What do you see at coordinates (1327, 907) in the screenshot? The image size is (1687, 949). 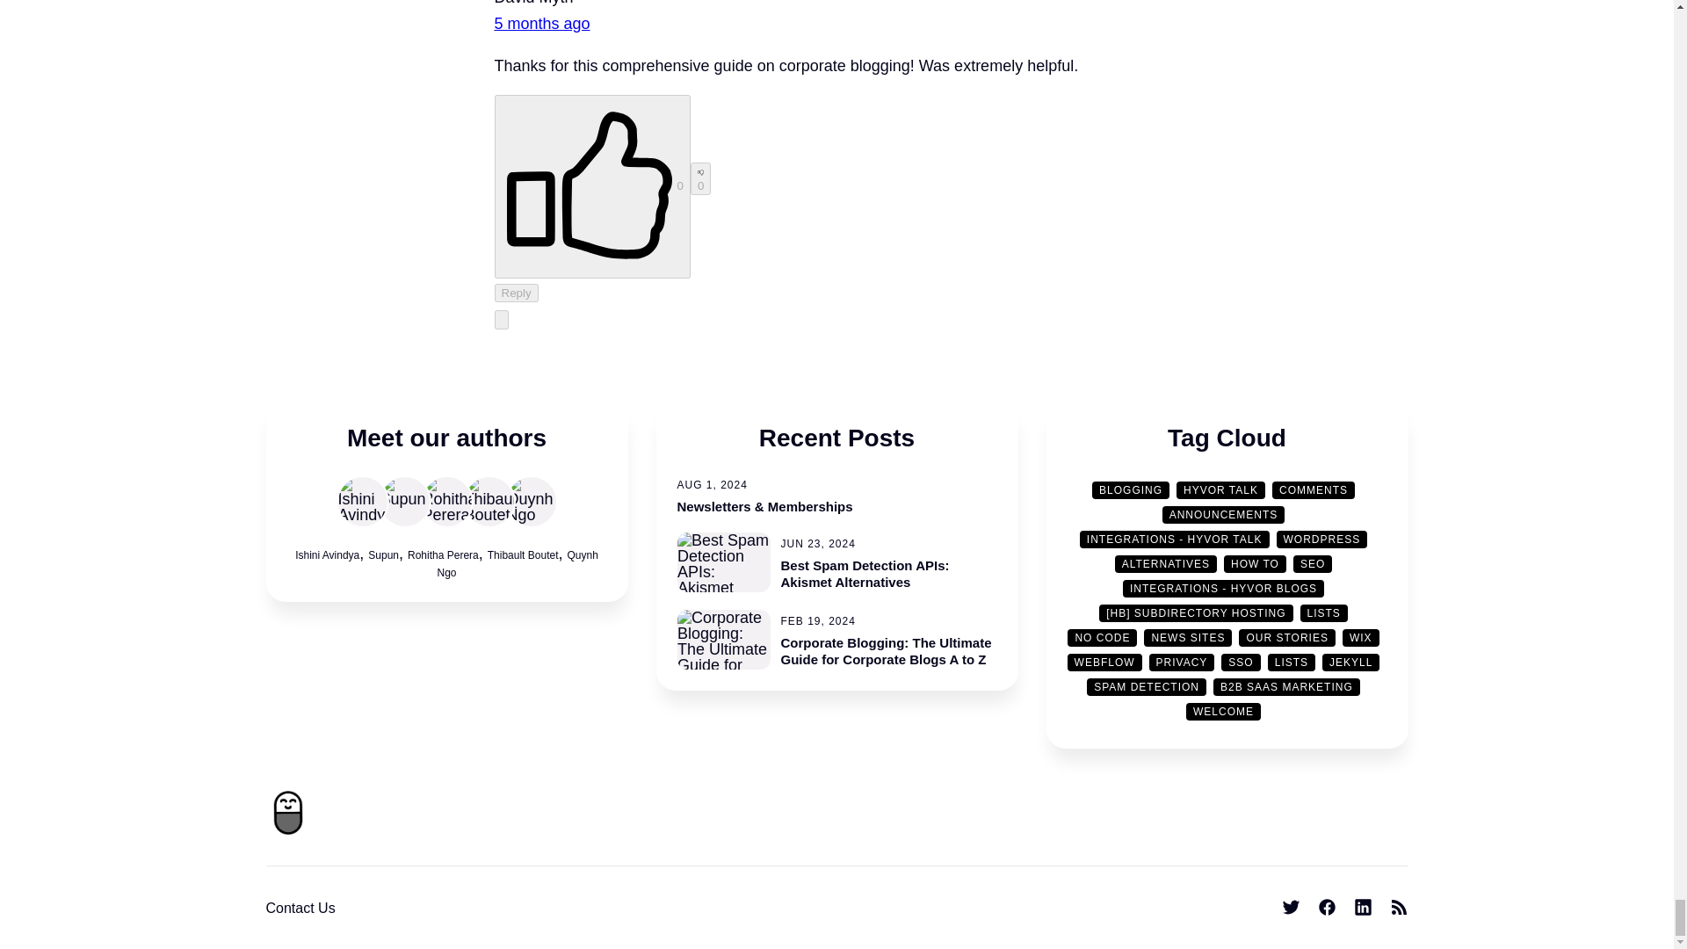 I see `Facebook` at bounding box center [1327, 907].